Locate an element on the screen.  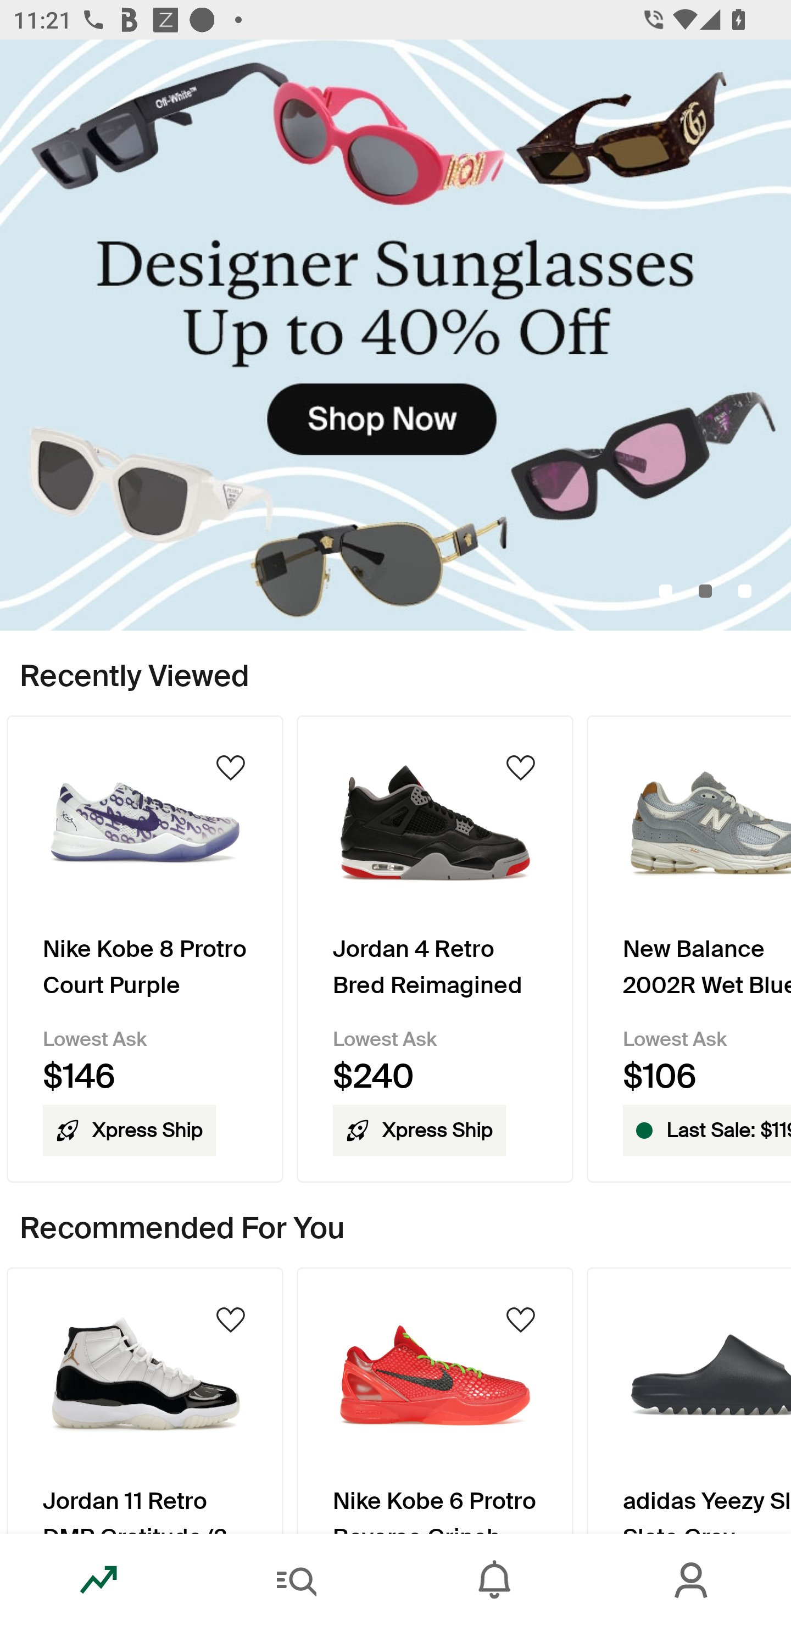
Inbox is located at coordinates (494, 1580).